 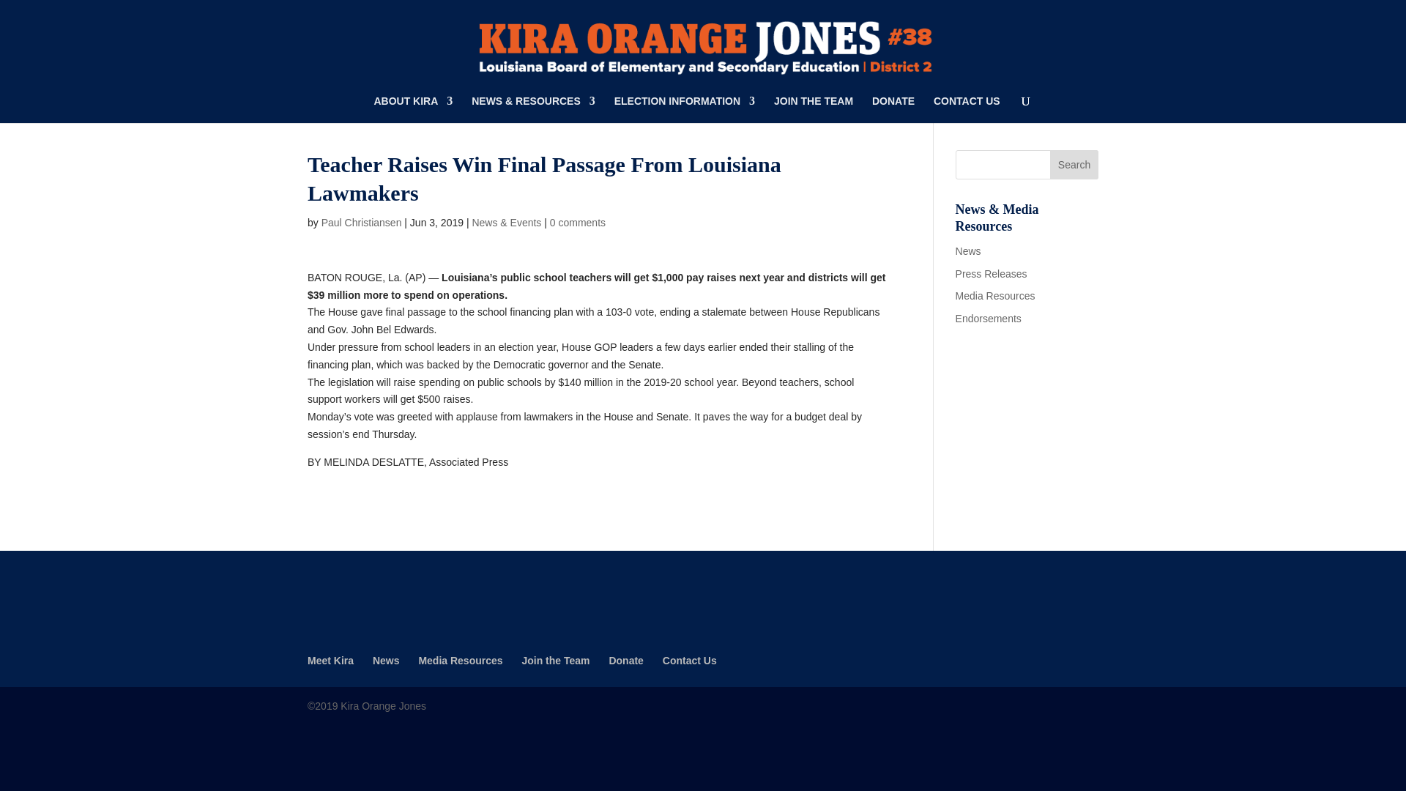 What do you see at coordinates (968, 250) in the screenshot?
I see `News` at bounding box center [968, 250].